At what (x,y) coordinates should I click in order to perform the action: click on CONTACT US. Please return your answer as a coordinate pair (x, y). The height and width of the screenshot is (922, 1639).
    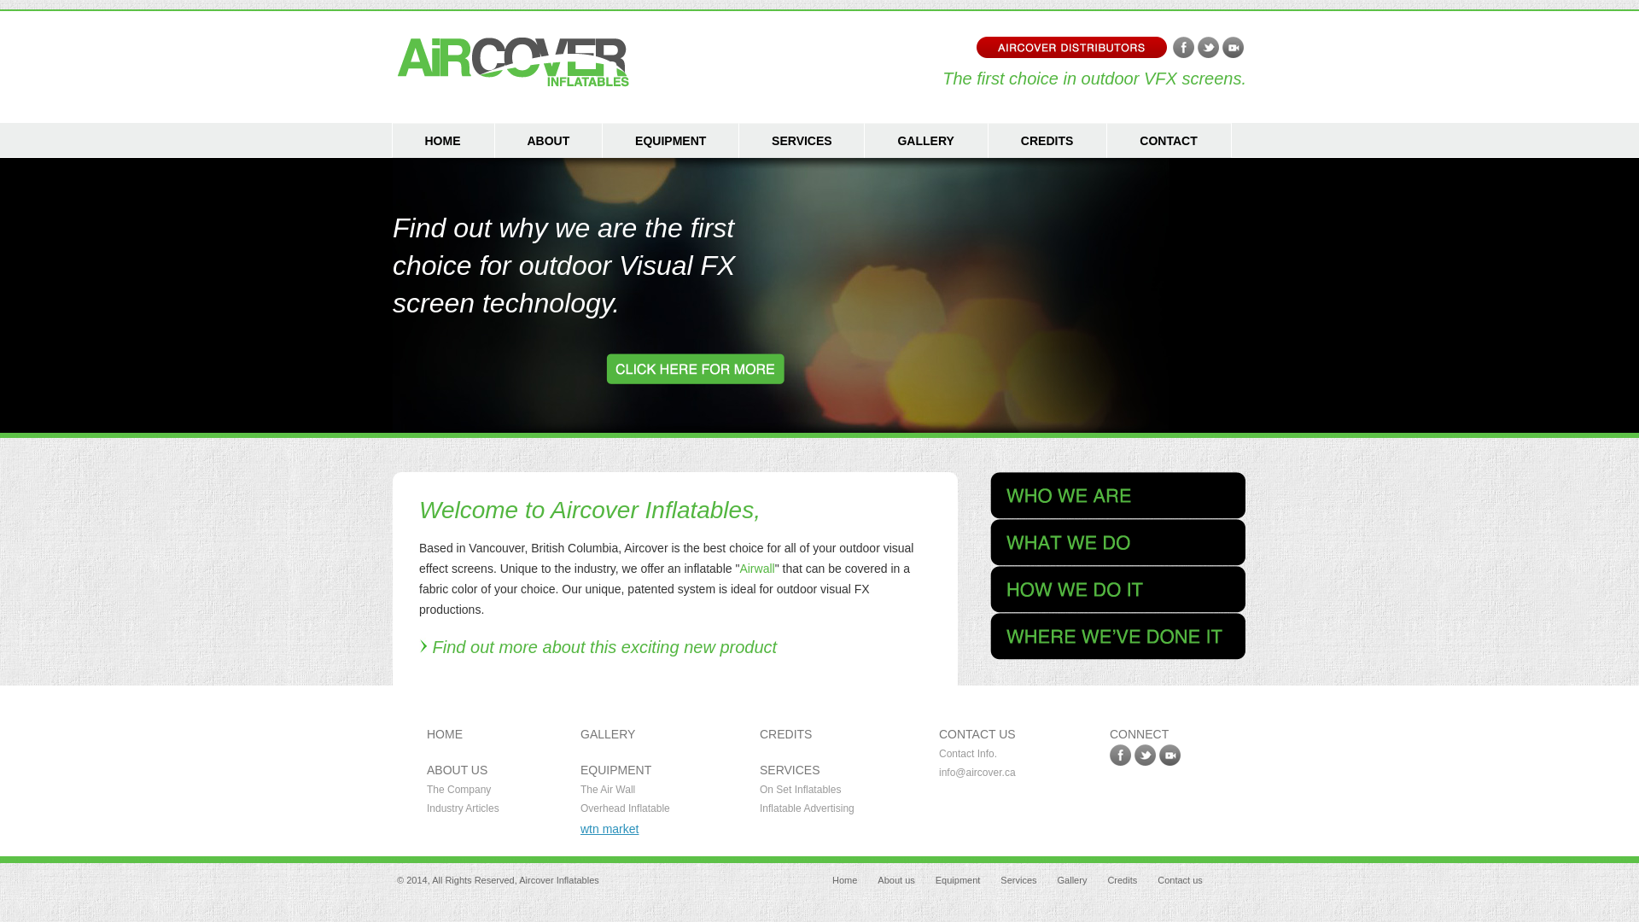
    Looking at the image, I should click on (977, 734).